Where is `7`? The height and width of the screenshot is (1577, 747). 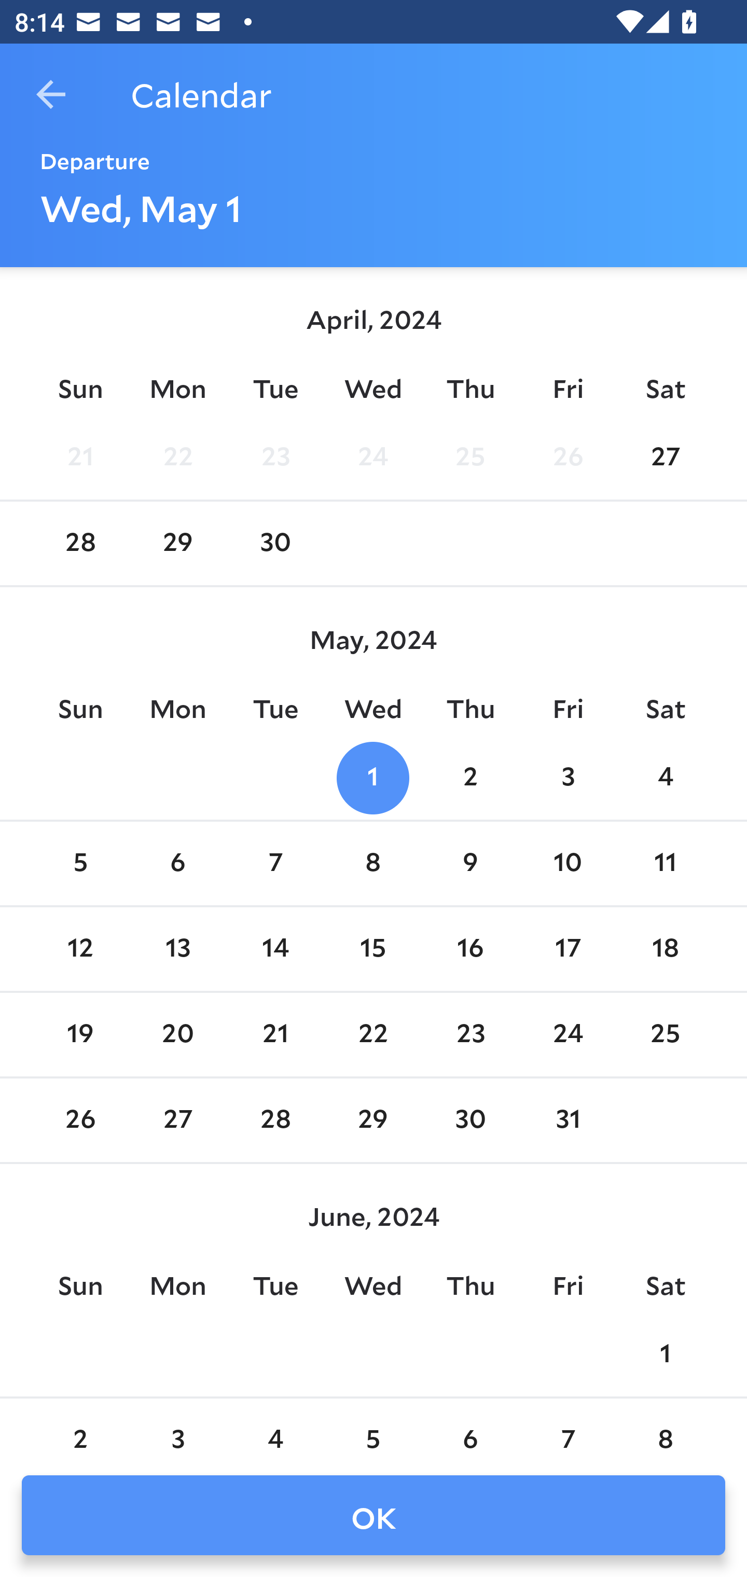
7 is located at coordinates (275, 864).